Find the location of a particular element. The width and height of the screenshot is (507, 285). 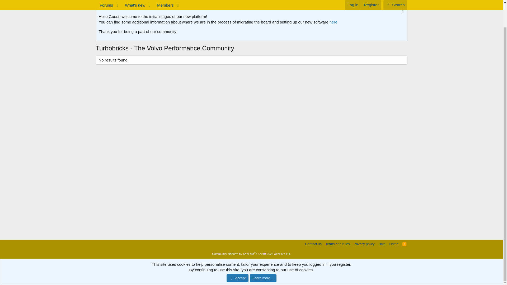

Terms and rules is located at coordinates (337, 244).